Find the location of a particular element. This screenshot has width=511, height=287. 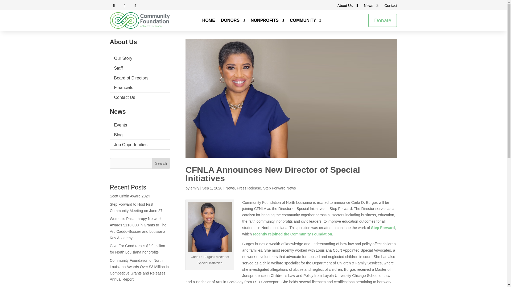

Follow on LinkedIn is located at coordinates (135, 6).